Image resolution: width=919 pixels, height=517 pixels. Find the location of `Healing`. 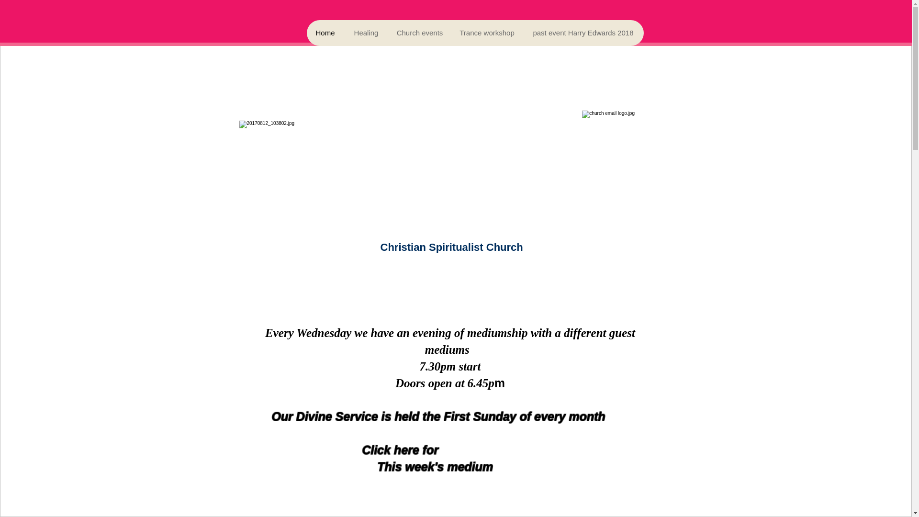

Healing is located at coordinates (366, 33).